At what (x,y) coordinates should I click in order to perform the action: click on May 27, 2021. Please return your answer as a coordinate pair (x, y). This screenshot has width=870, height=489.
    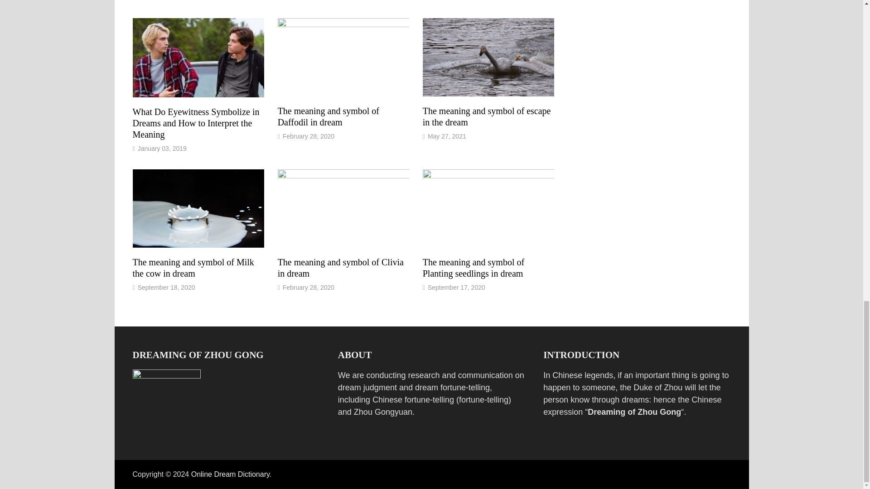
    Looking at the image, I should click on (447, 136).